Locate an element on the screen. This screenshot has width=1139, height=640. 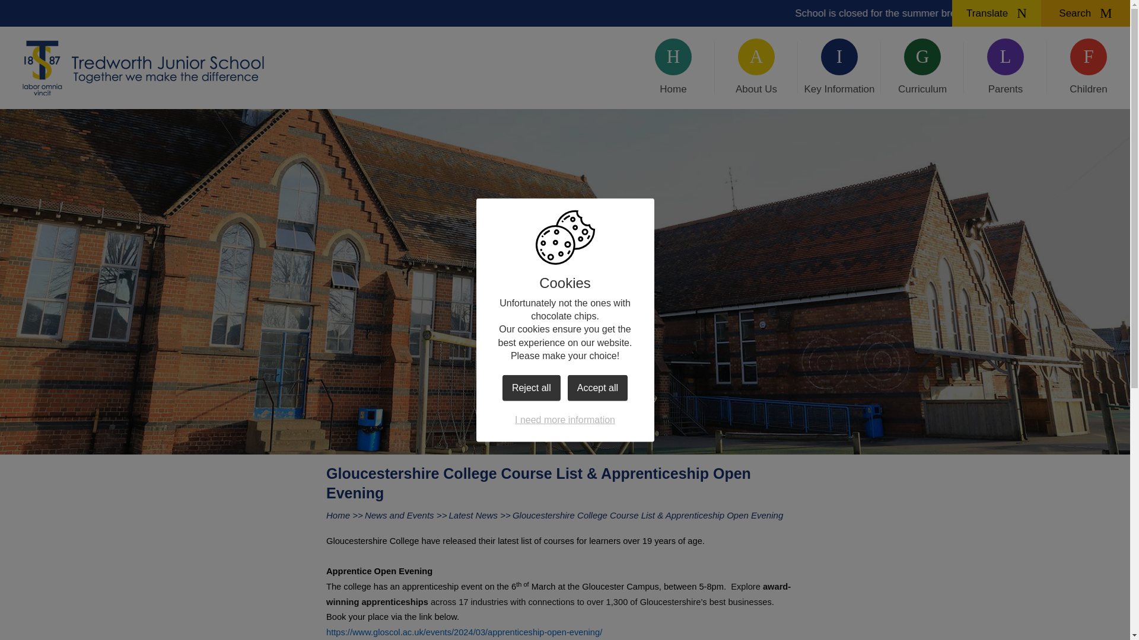
Home Page is located at coordinates (145, 68).